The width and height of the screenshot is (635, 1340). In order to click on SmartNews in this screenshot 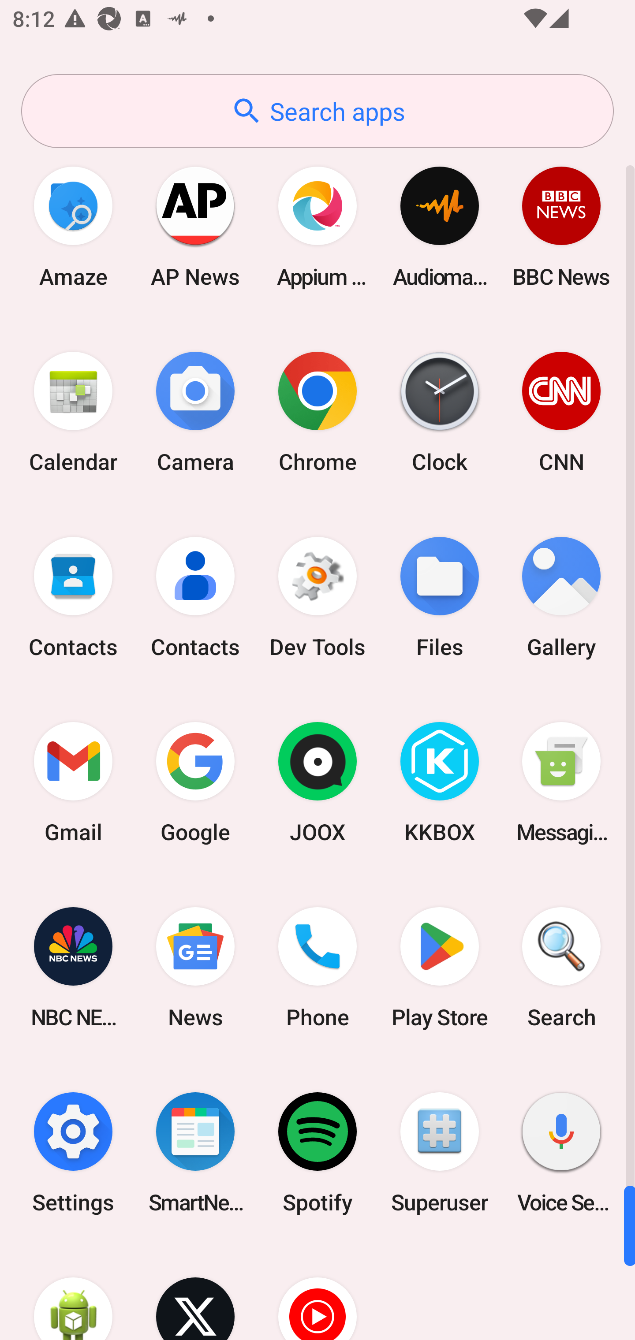, I will do `click(195, 1152)`.